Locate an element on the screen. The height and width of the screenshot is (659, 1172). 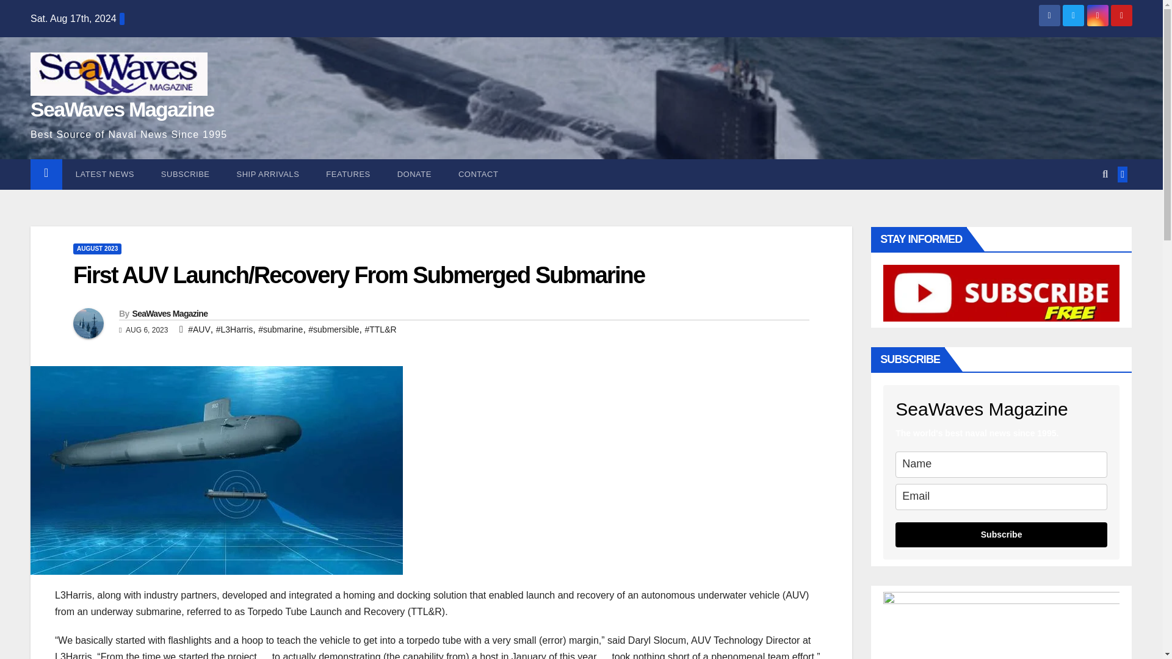
LATEST NEWS is located at coordinates (104, 175).